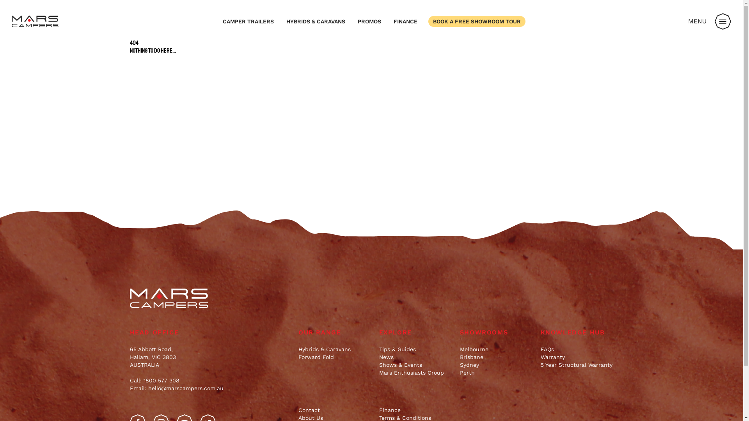 This screenshot has height=421, width=749. Describe the element at coordinates (416, 333) in the screenshot. I see `EXPLORE` at that location.